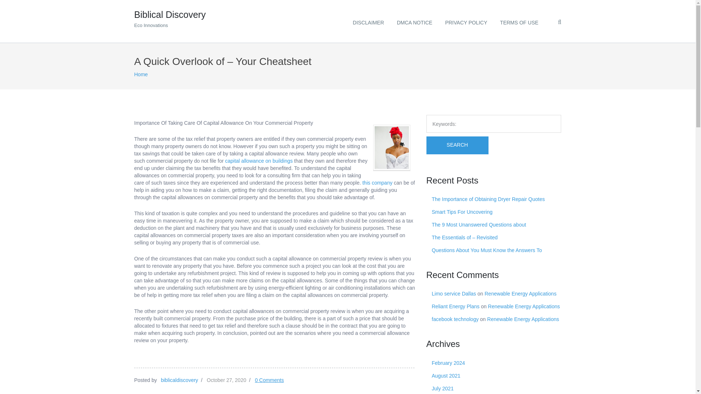 This screenshot has width=701, height=394. Describe the element at coordinates (377, 182) in the screenshot. I see `this company` at that location.